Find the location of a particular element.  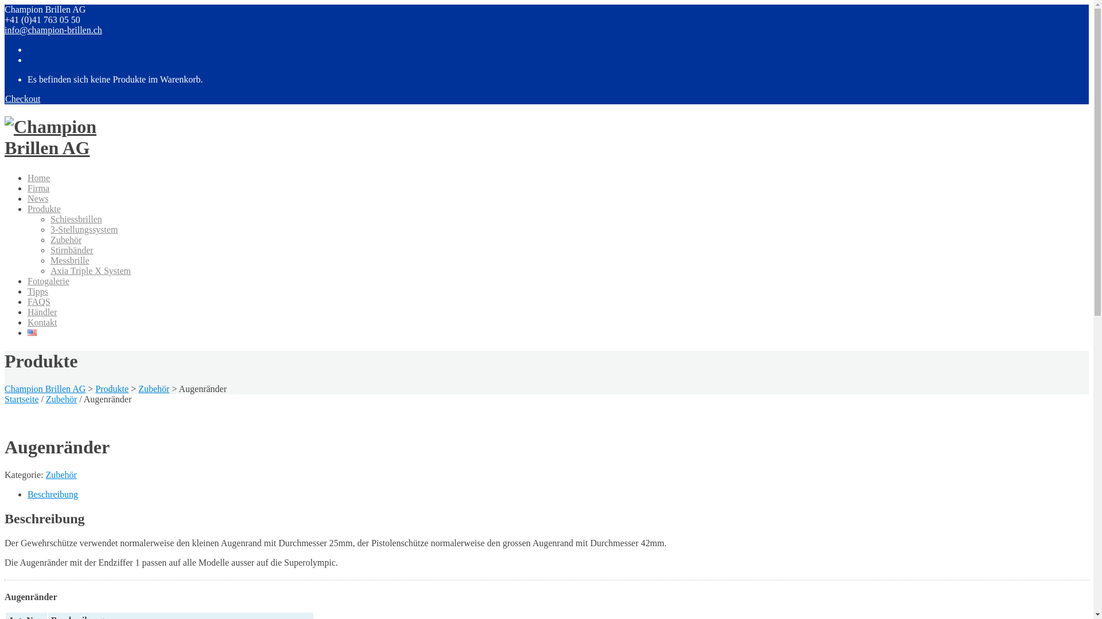

News is located at coordinates (38, 202).